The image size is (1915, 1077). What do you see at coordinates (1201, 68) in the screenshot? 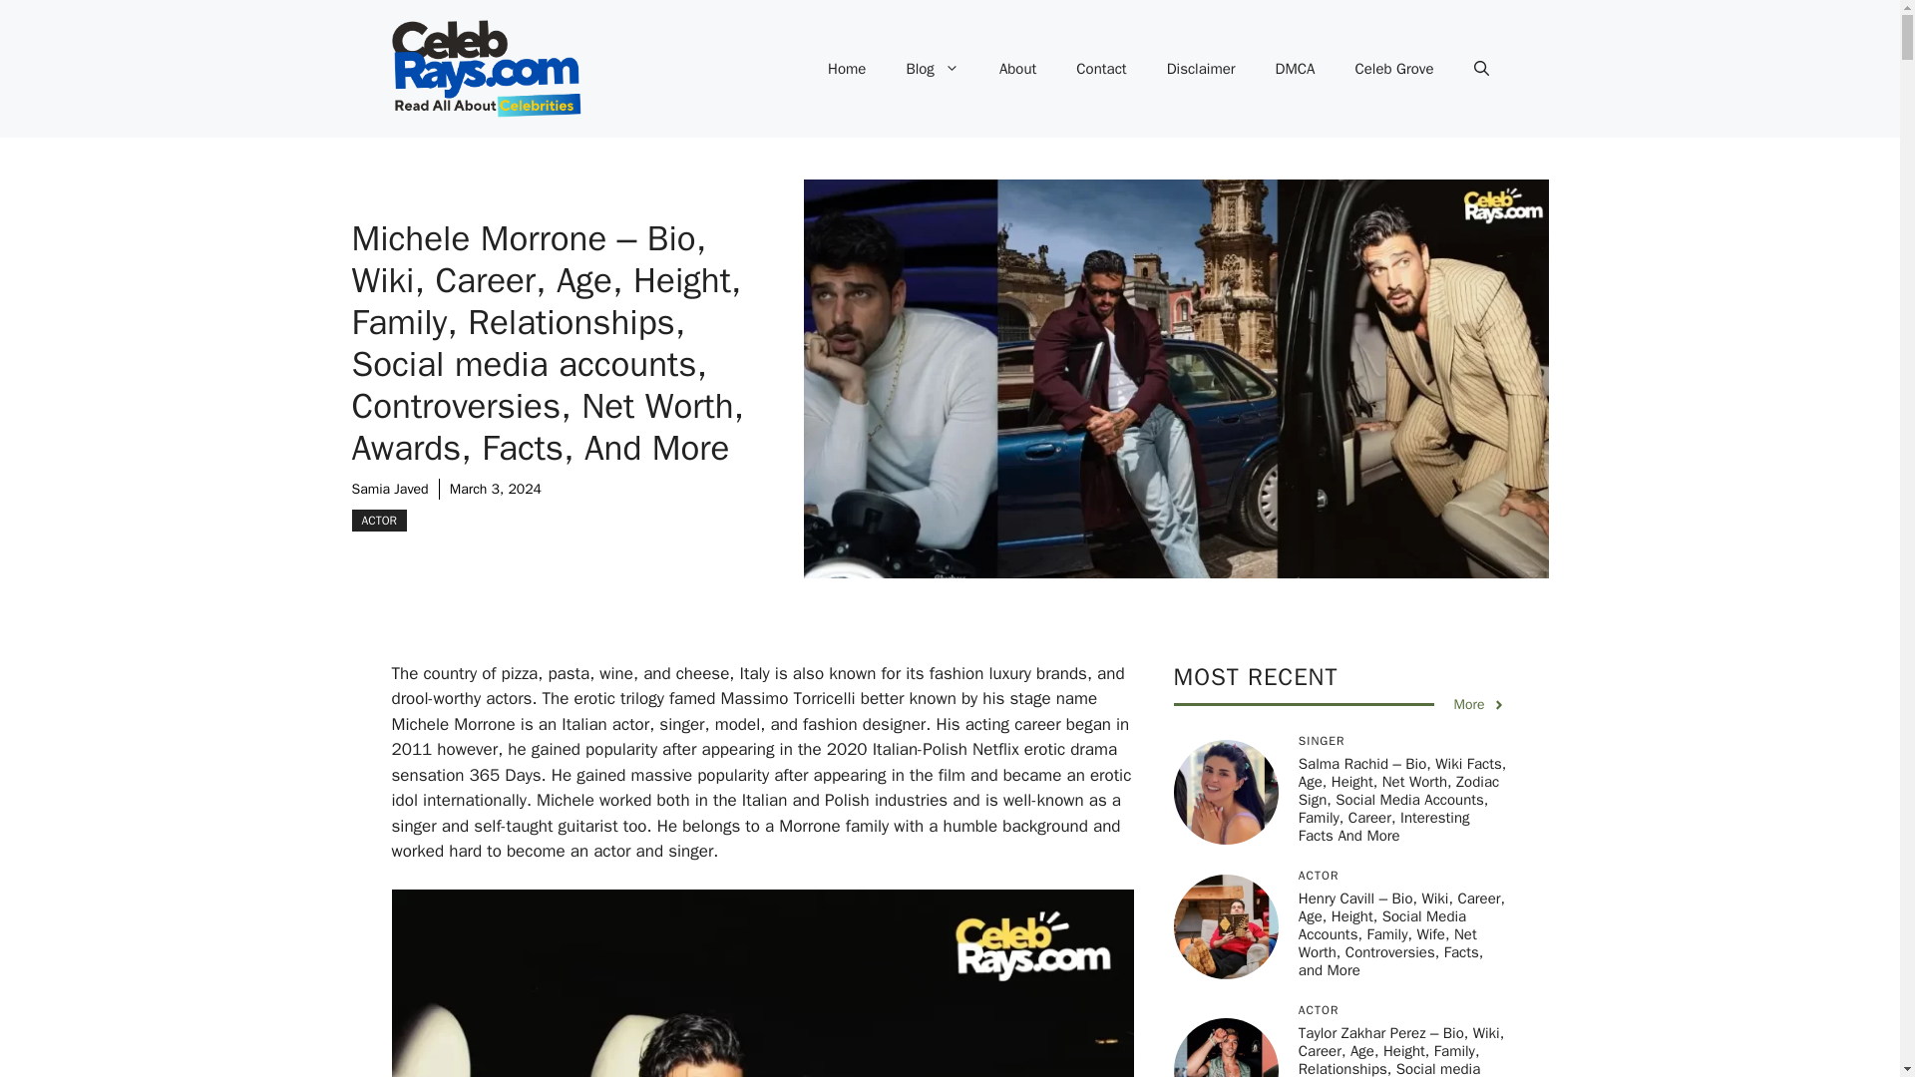
I see `Disclaimer` at bounding box center [1201, 68].